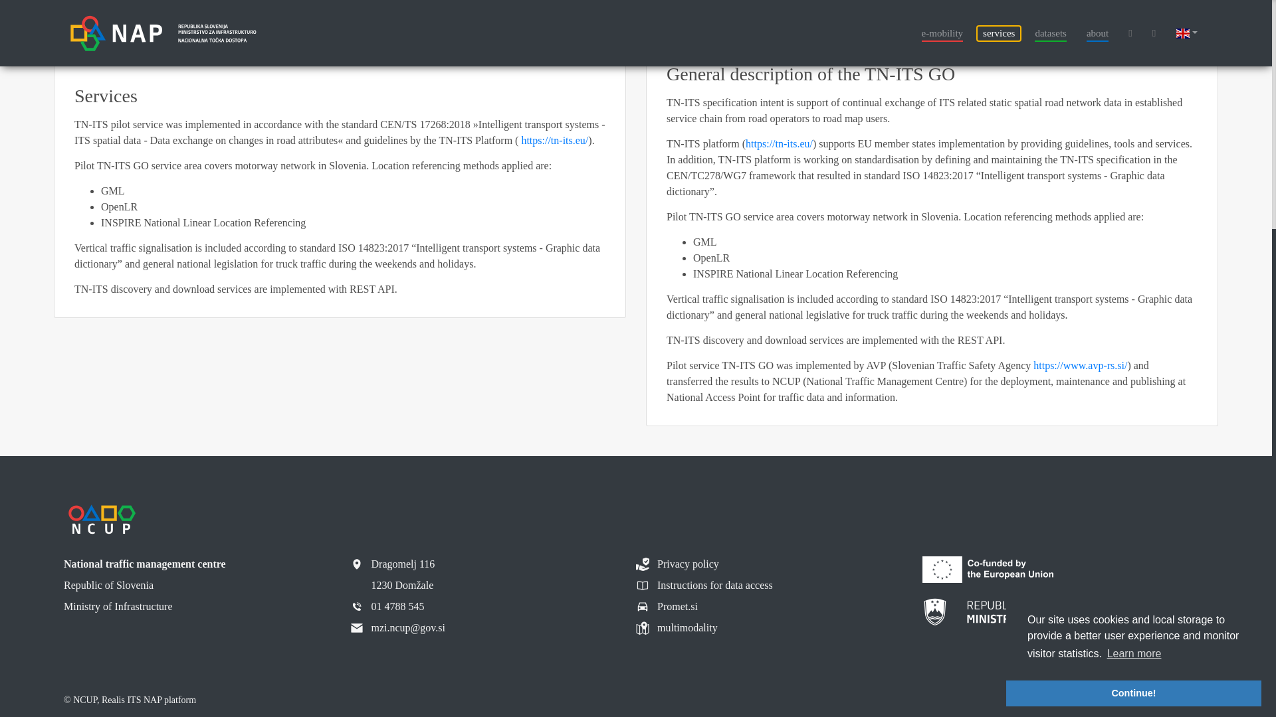  What do you see at coordinates (667, 606) in the screenshot?
I see `Promet.si` at bounding box center [667, 606].